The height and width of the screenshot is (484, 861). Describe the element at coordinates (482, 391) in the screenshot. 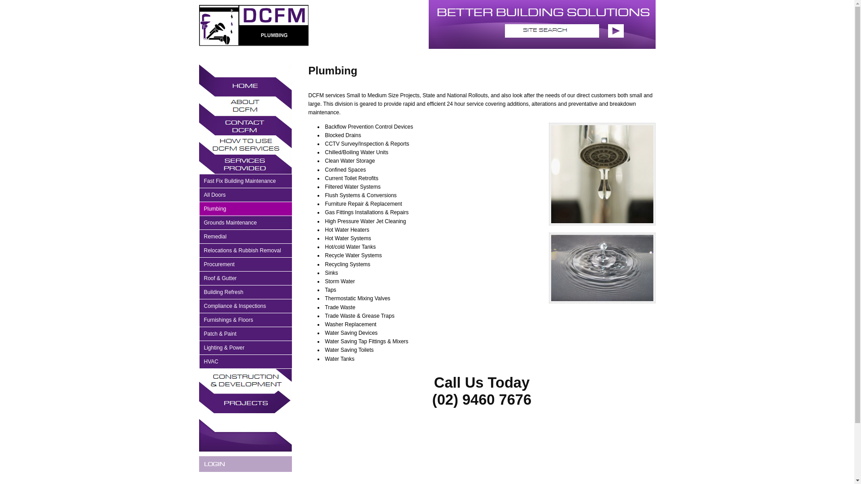

I see `Call Us Today
(02) 9460 7676` at that location.